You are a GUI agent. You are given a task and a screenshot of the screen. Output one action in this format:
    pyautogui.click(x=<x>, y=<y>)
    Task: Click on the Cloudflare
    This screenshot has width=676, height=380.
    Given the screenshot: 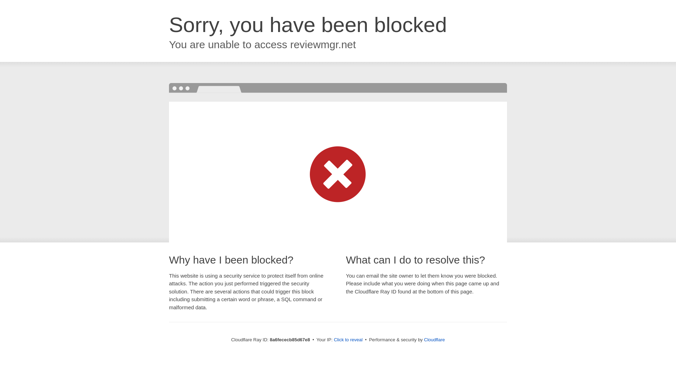 What is the action you would take?
    pyautogui.click(x=434, y=340)
    